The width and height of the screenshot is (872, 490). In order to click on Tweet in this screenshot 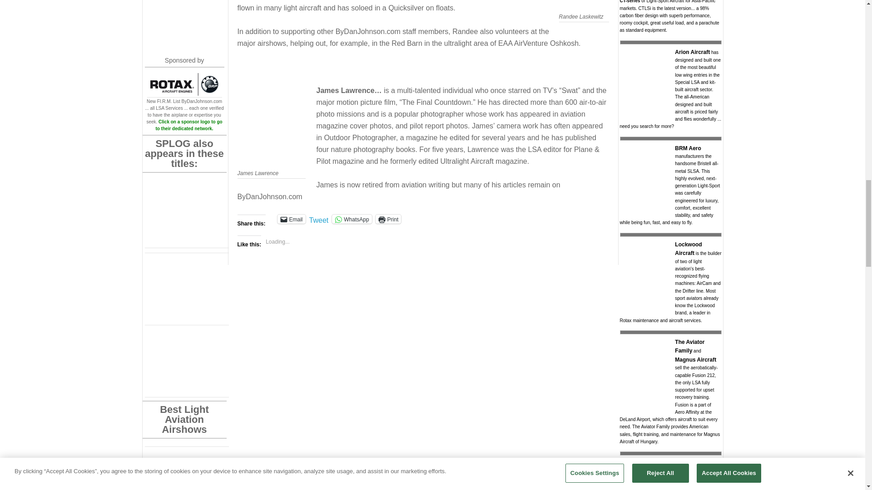, I will do `click(319, 219)`.